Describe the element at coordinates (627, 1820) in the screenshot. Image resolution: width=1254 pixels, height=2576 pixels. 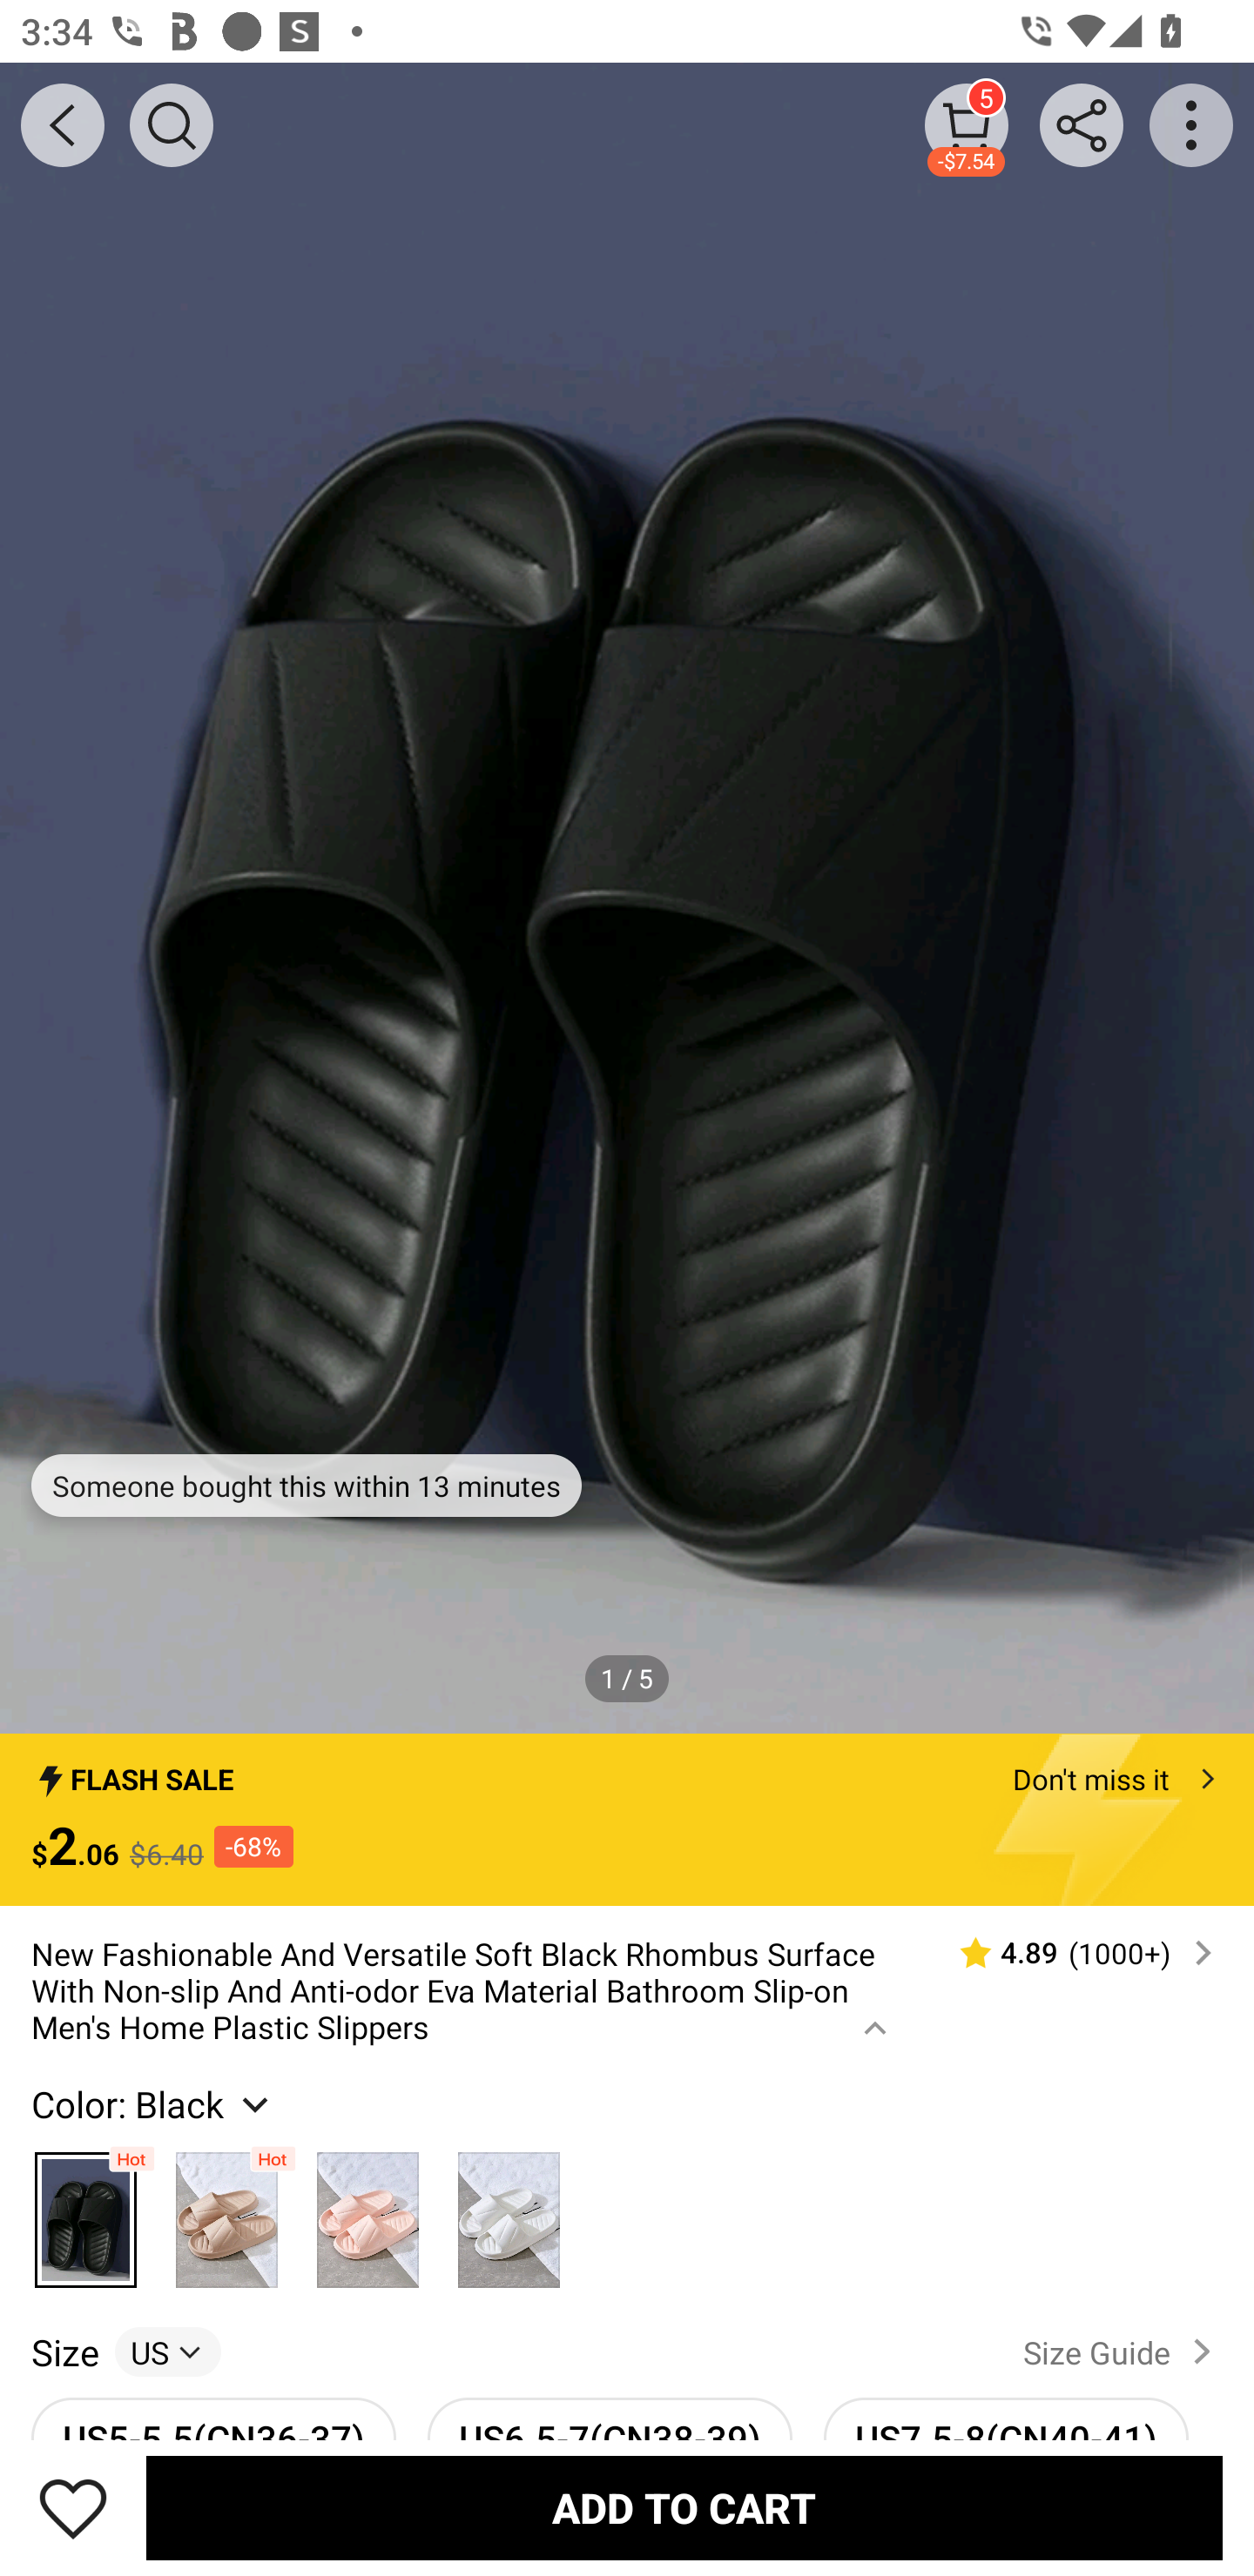
I see `FLASH SALE Don't miss it $2.06 $6.40 -68%` at that location.